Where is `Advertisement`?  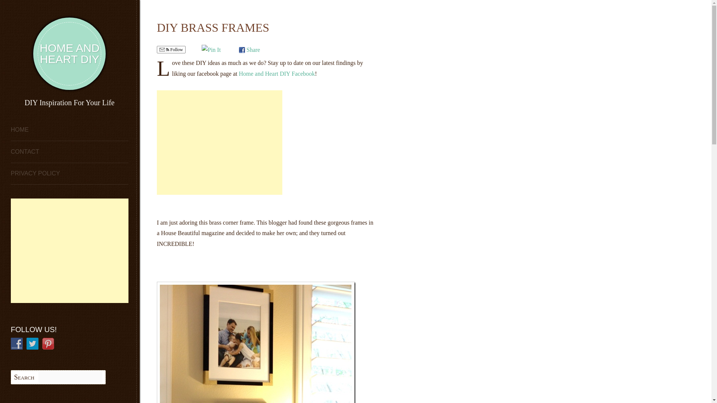
Advertisement is located at coordinates (73, 251).